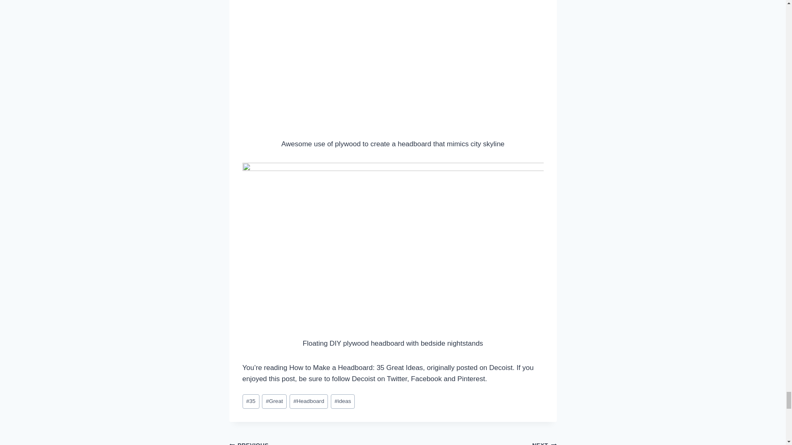 This screenshot has width=792, height=445. What do you see at coordinates (343, 401) in the screenshot?
I see `35` at bounding box center [343, 401].